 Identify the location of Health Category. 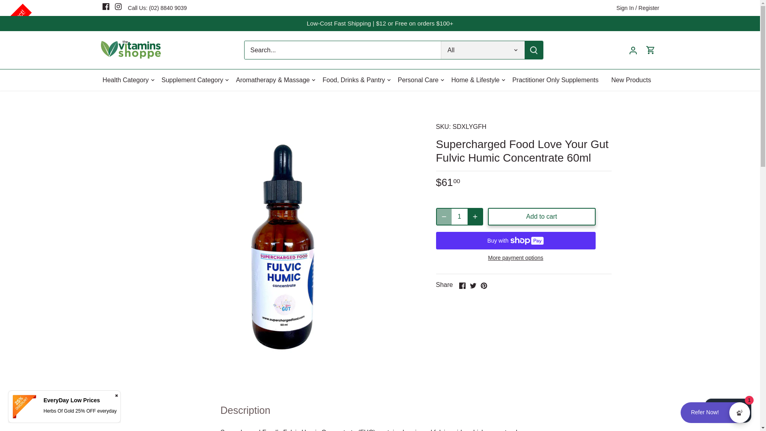
(129, 80).